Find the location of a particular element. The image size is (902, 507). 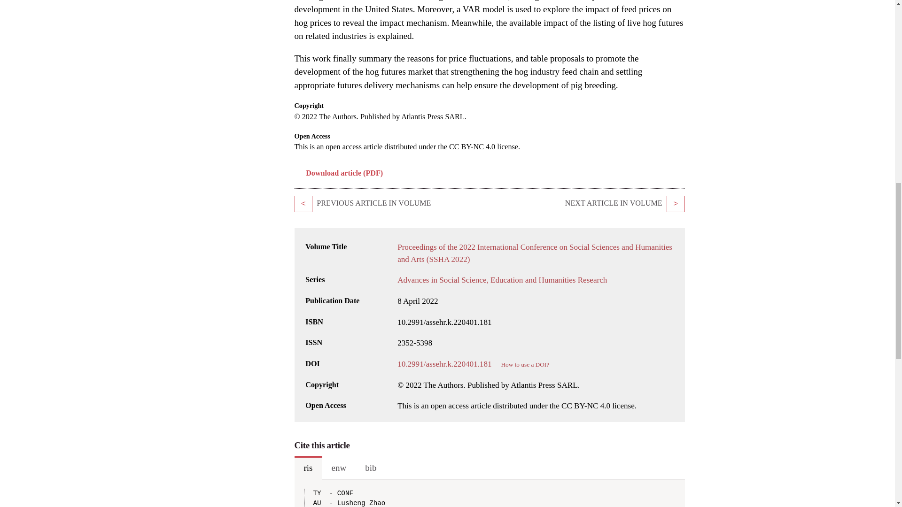

How to use a DOI? is located at coordinates (525, 364).